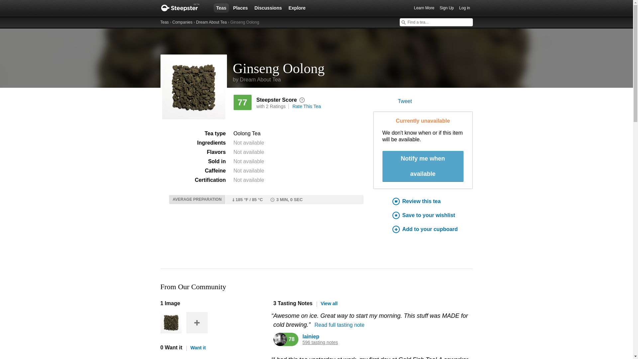  I want to click on 596 tasting notes, so click(320, 342).